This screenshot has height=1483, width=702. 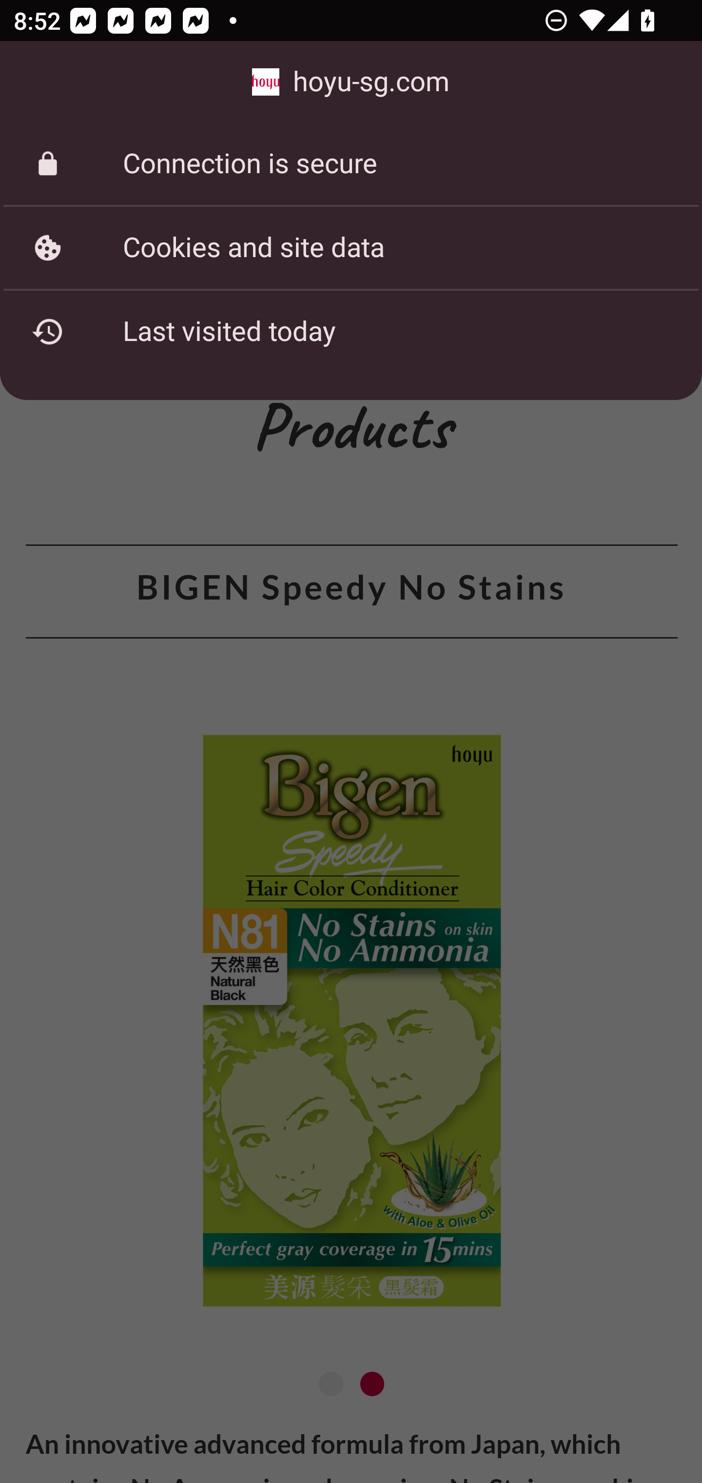 What do you see at coordinates (351, 82) in the screenshot?
I see `hoyu-sg.com` at bounding box center [351, 82].